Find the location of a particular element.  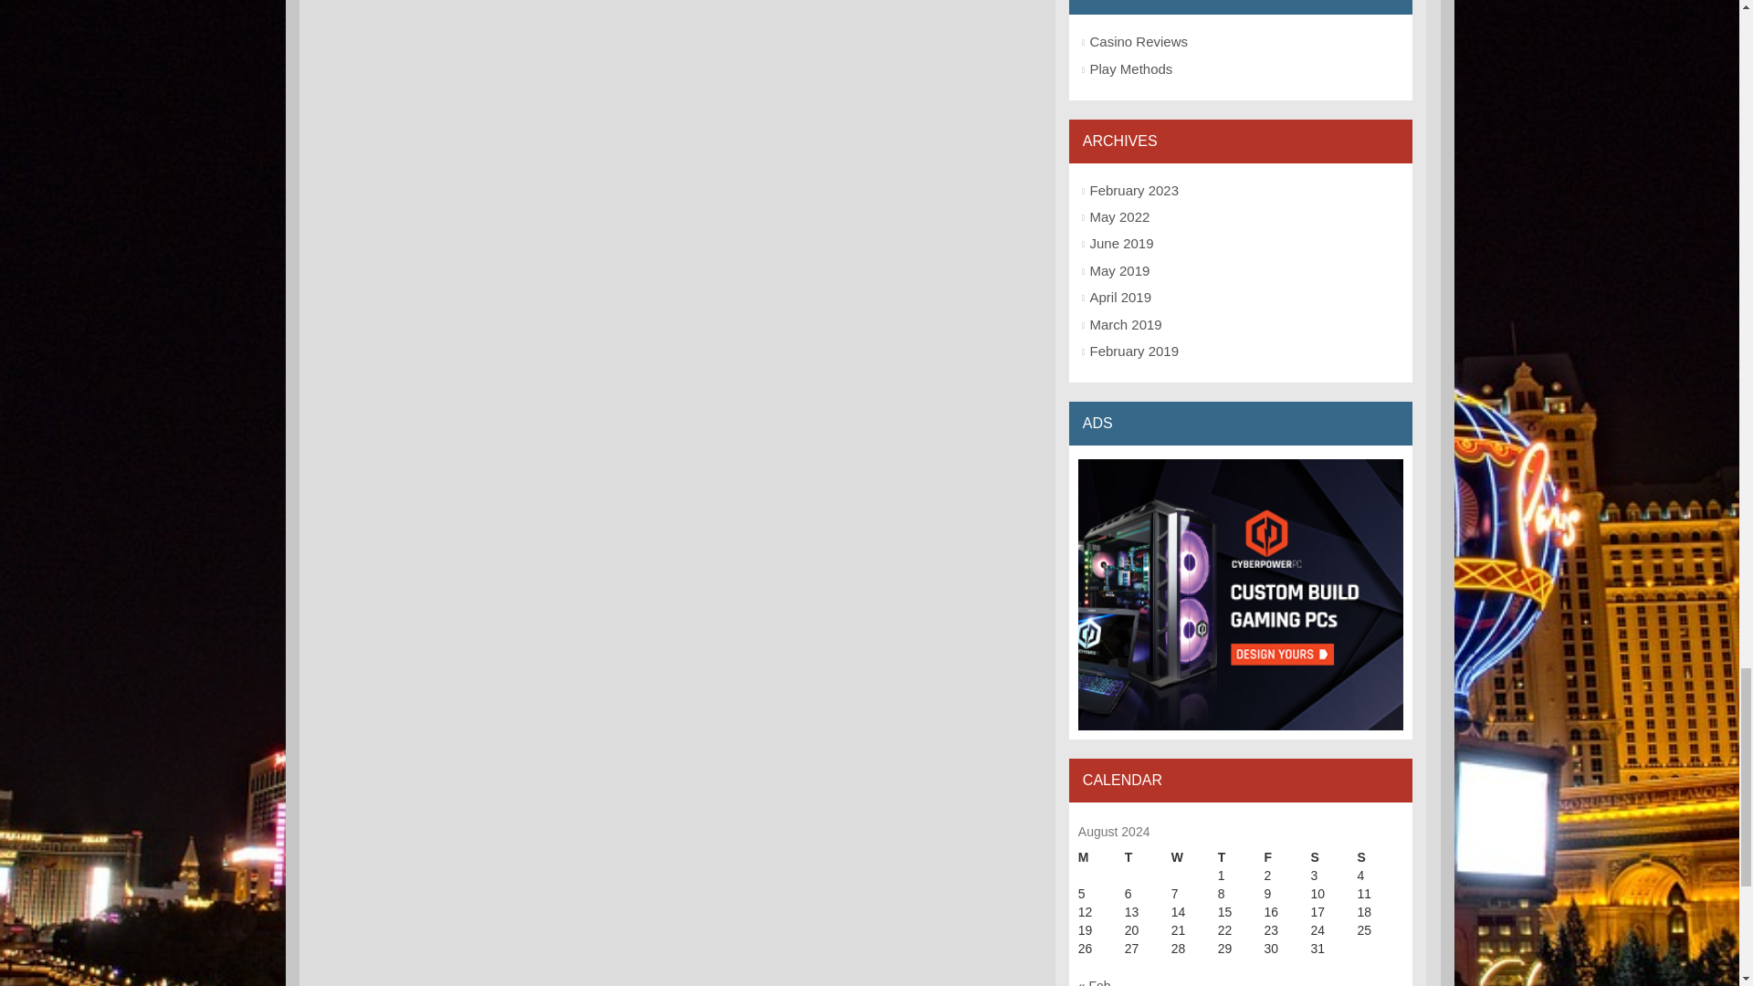

February 2023 is located at coordinates (1133, 190).